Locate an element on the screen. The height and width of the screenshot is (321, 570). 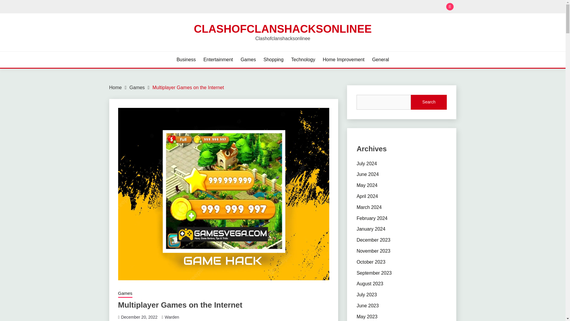
Multiplayer Games on the Internet is located at coordinates (188, 87).